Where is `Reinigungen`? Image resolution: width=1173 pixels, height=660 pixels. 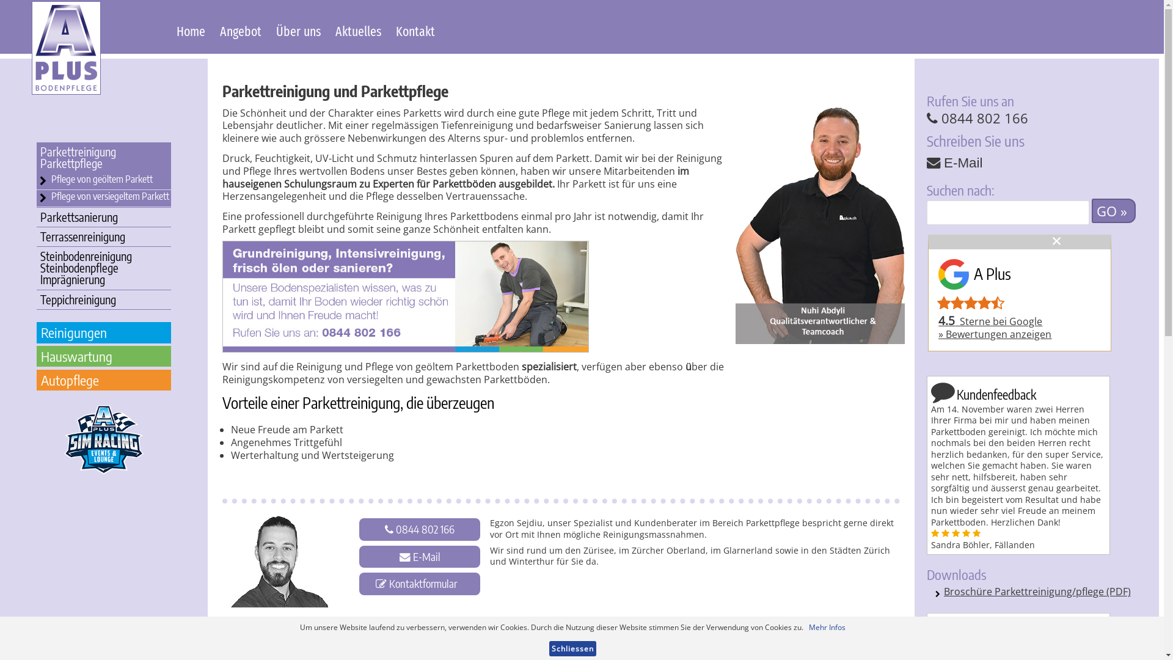 Reinigungen is located at coordinates (104, 332).